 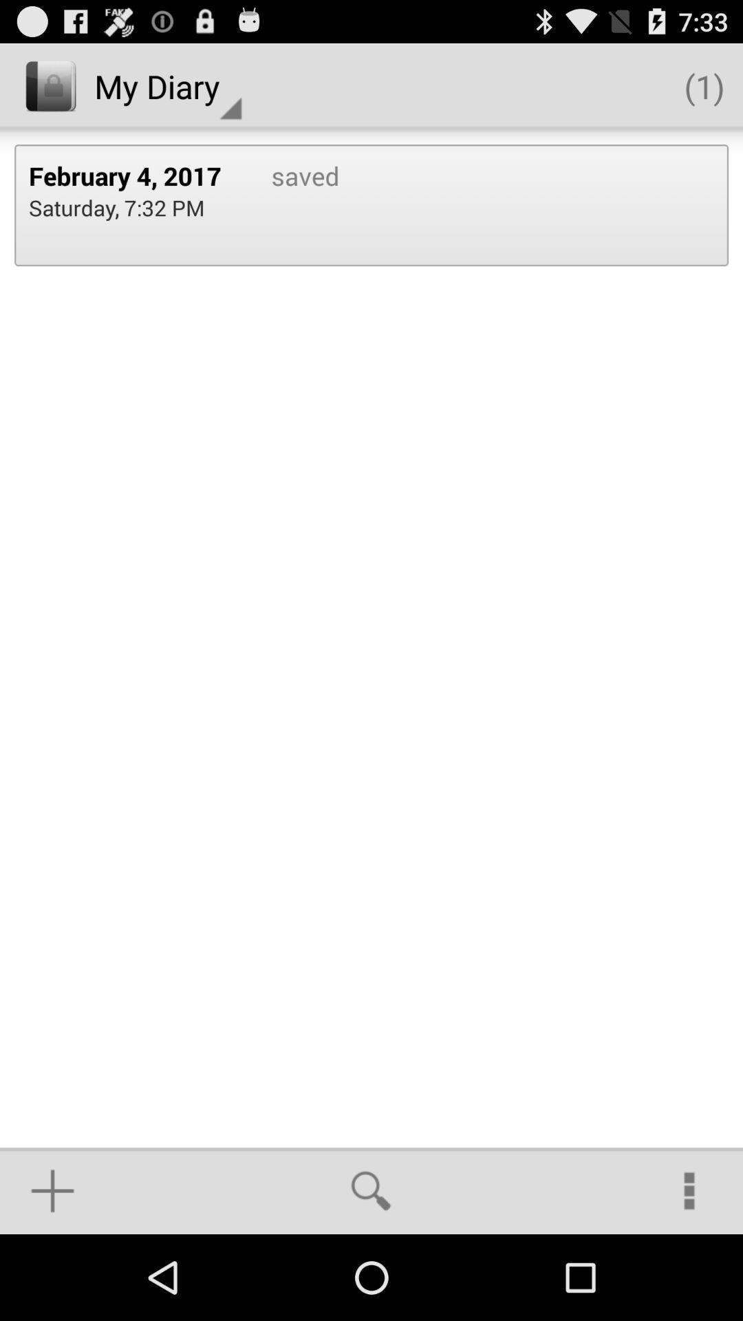 What do you see at coordinates (136, 175) in the screenshot?
I see `tap the icon next to the saved item` at bounding box center [136, 175].